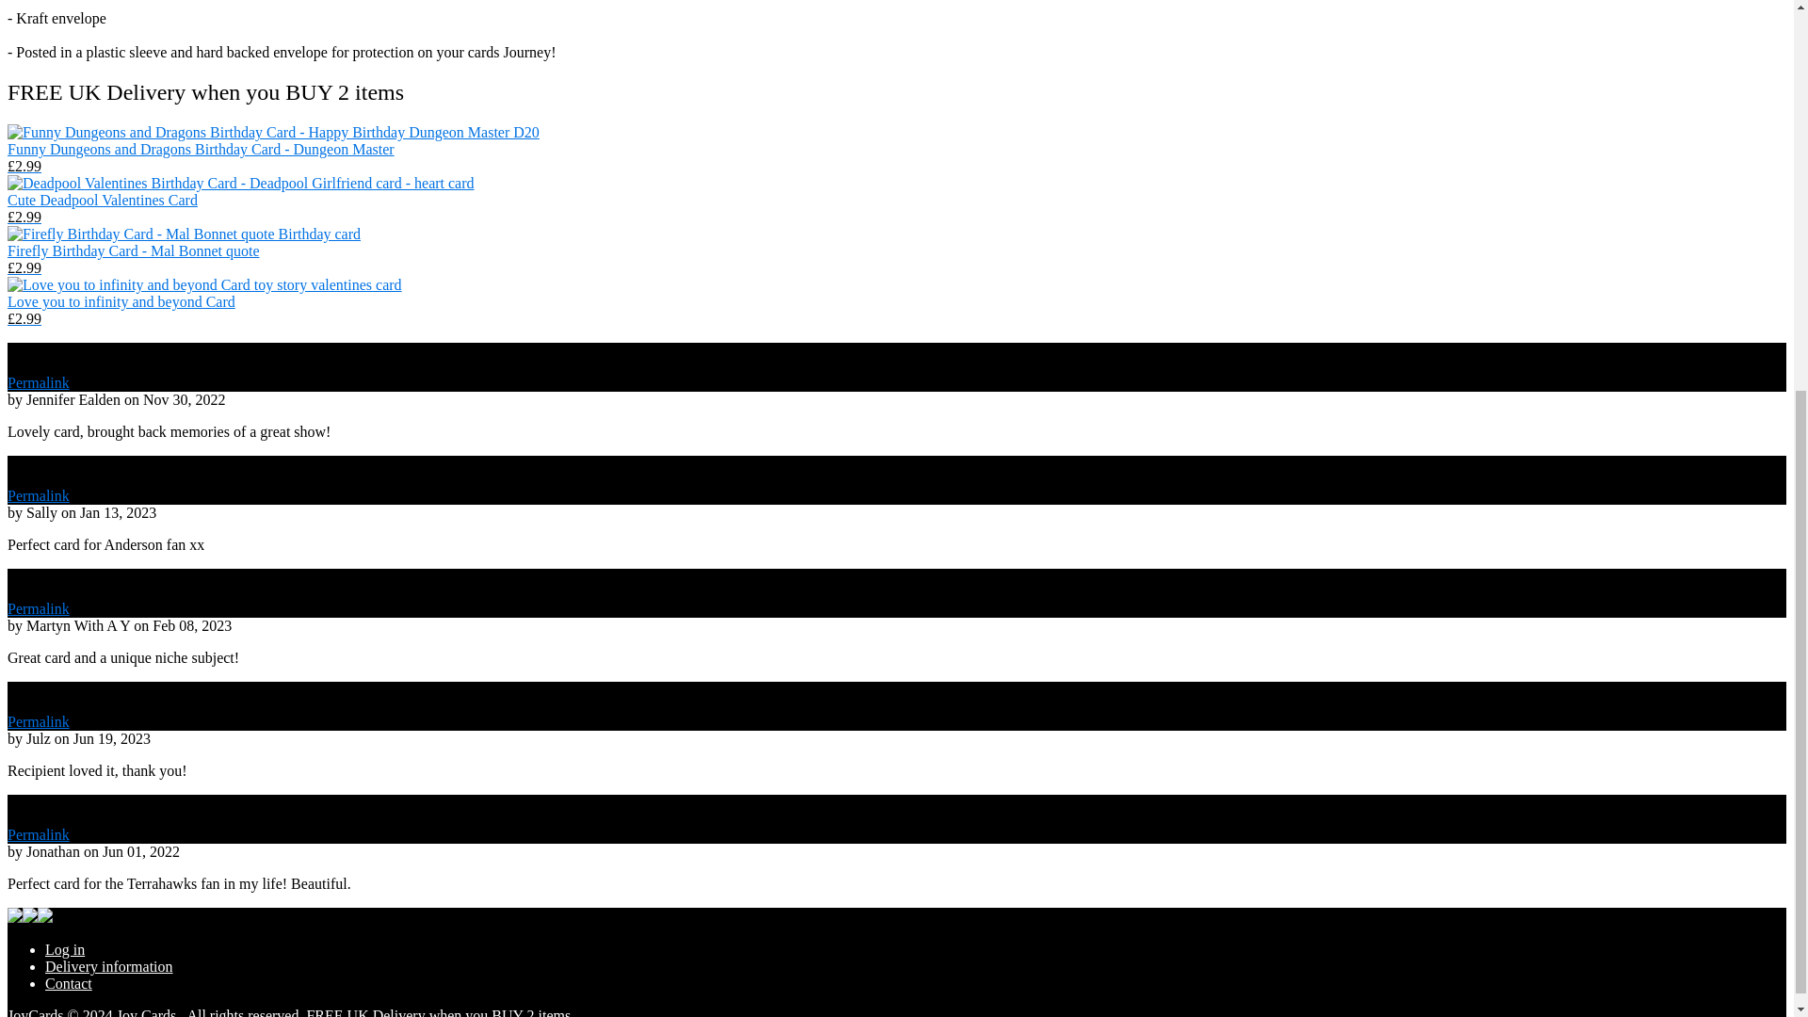 Image resolution: width=1808 pixels, height=1017 pixels. I want to click on Log in, so click(65, 949).